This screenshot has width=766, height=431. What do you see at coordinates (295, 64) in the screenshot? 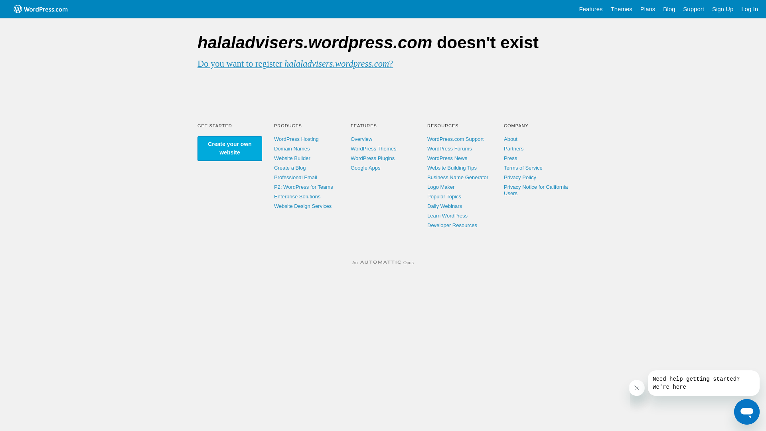
I see `Do you want to register halaladvisers.wordpress.com?` at bounding box center [295, 64].